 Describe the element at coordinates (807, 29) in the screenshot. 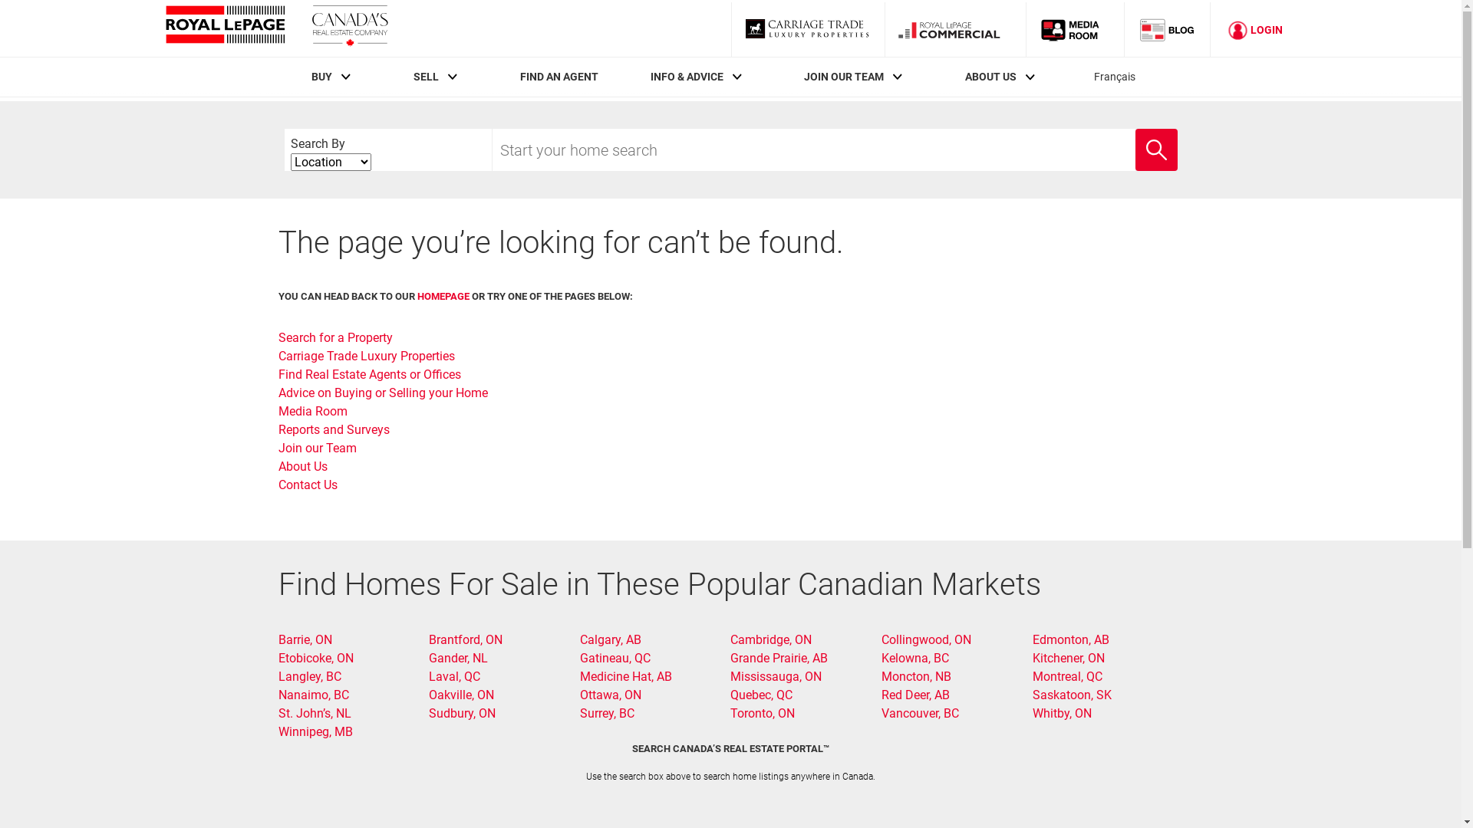

I see `Luxury Properties` at that location.